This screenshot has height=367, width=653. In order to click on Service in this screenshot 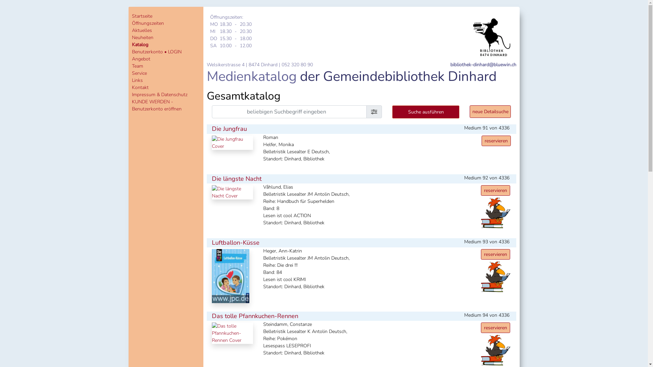, I will do `click(139, 73)`.